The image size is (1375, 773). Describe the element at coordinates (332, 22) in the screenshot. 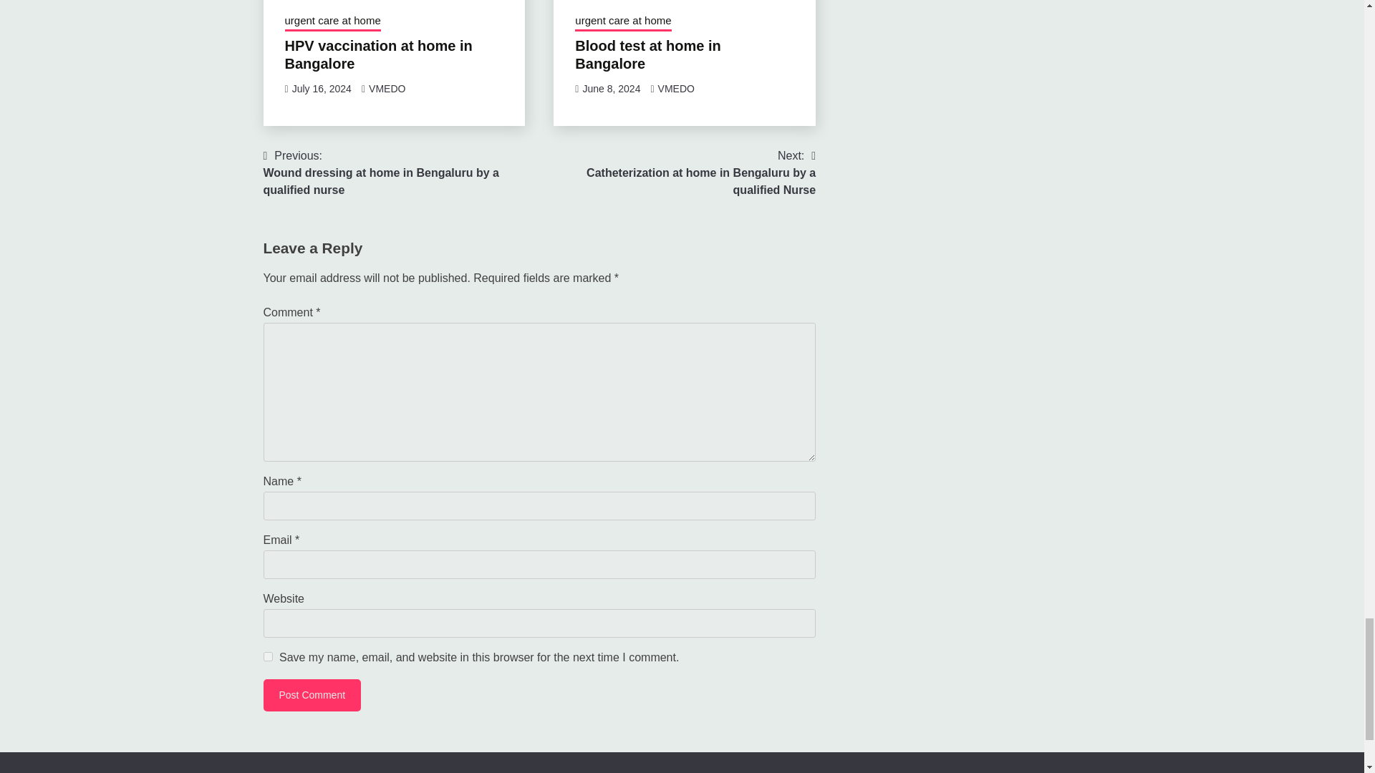

I see `urgent care at home` at that location.